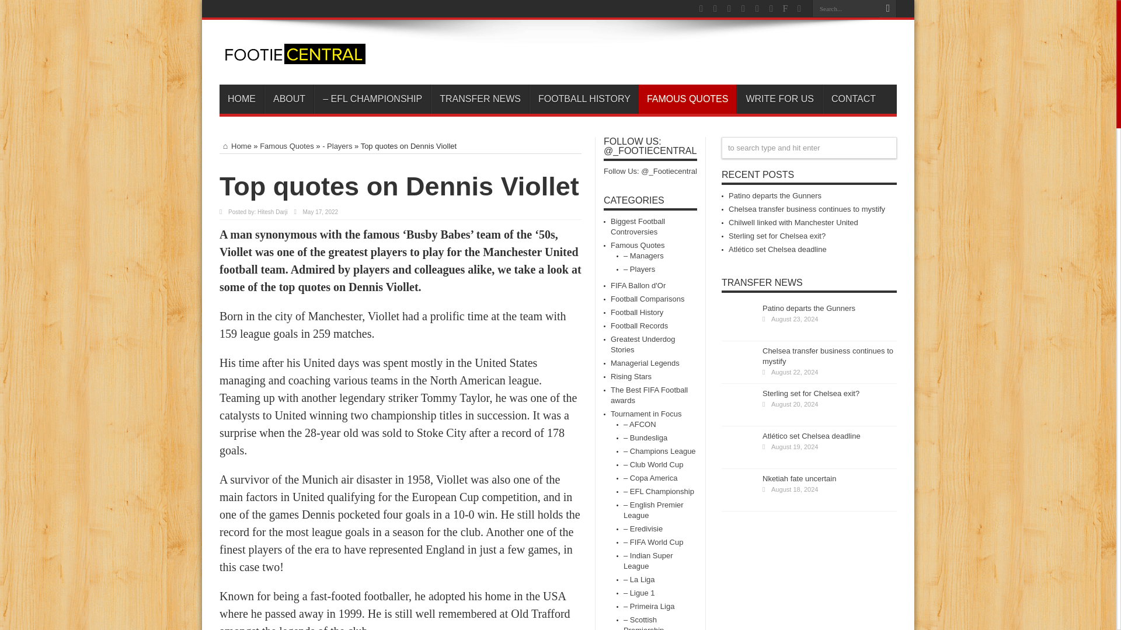 Image resolution: width=1121 pixels, height=630 pixels. I want to click on Search, so click(887, 9).